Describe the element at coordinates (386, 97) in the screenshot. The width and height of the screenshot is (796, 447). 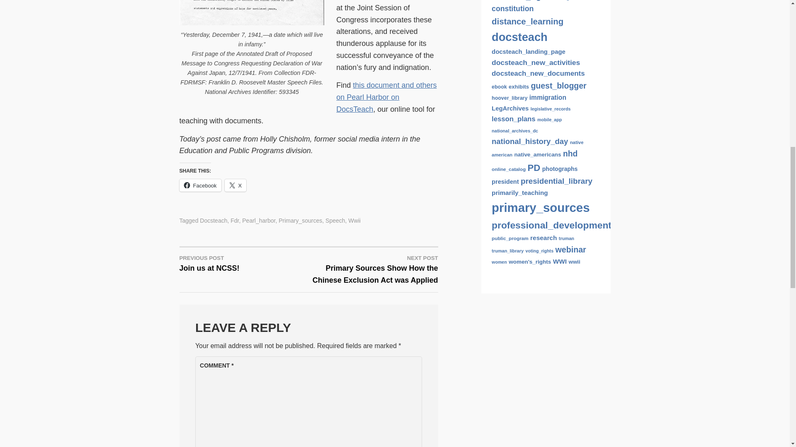
I see `this document and others on Pearl Harbor on DocsTeach` at that location.